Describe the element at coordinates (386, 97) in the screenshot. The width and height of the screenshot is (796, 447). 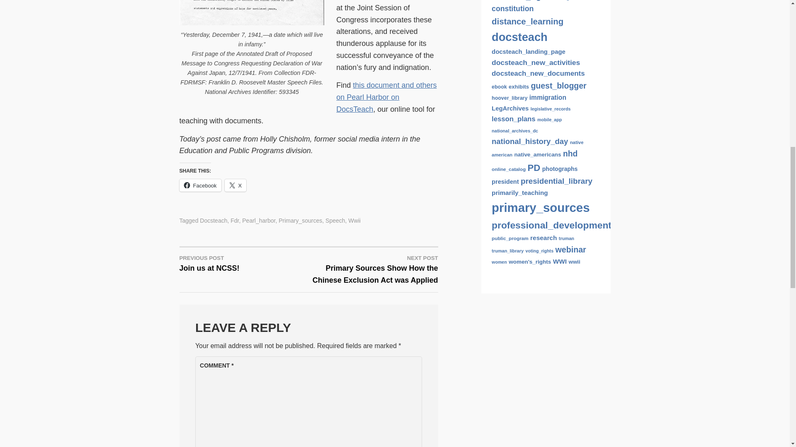
I see `this document and others on Pearl Harbor on DocsTeach` at that location.